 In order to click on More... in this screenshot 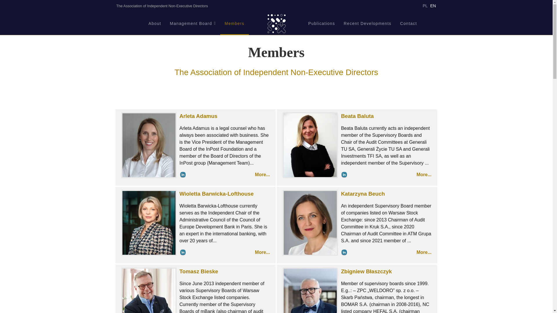, I will do `click(424, 174)`.